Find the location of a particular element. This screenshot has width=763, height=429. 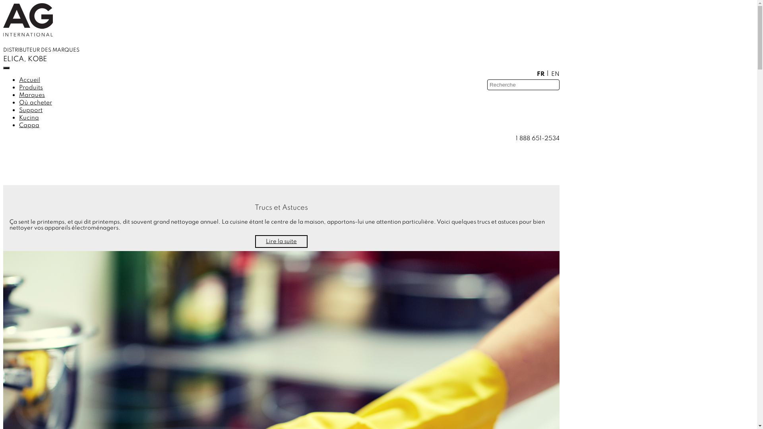

ELICA is located at coordinates (14, 59).